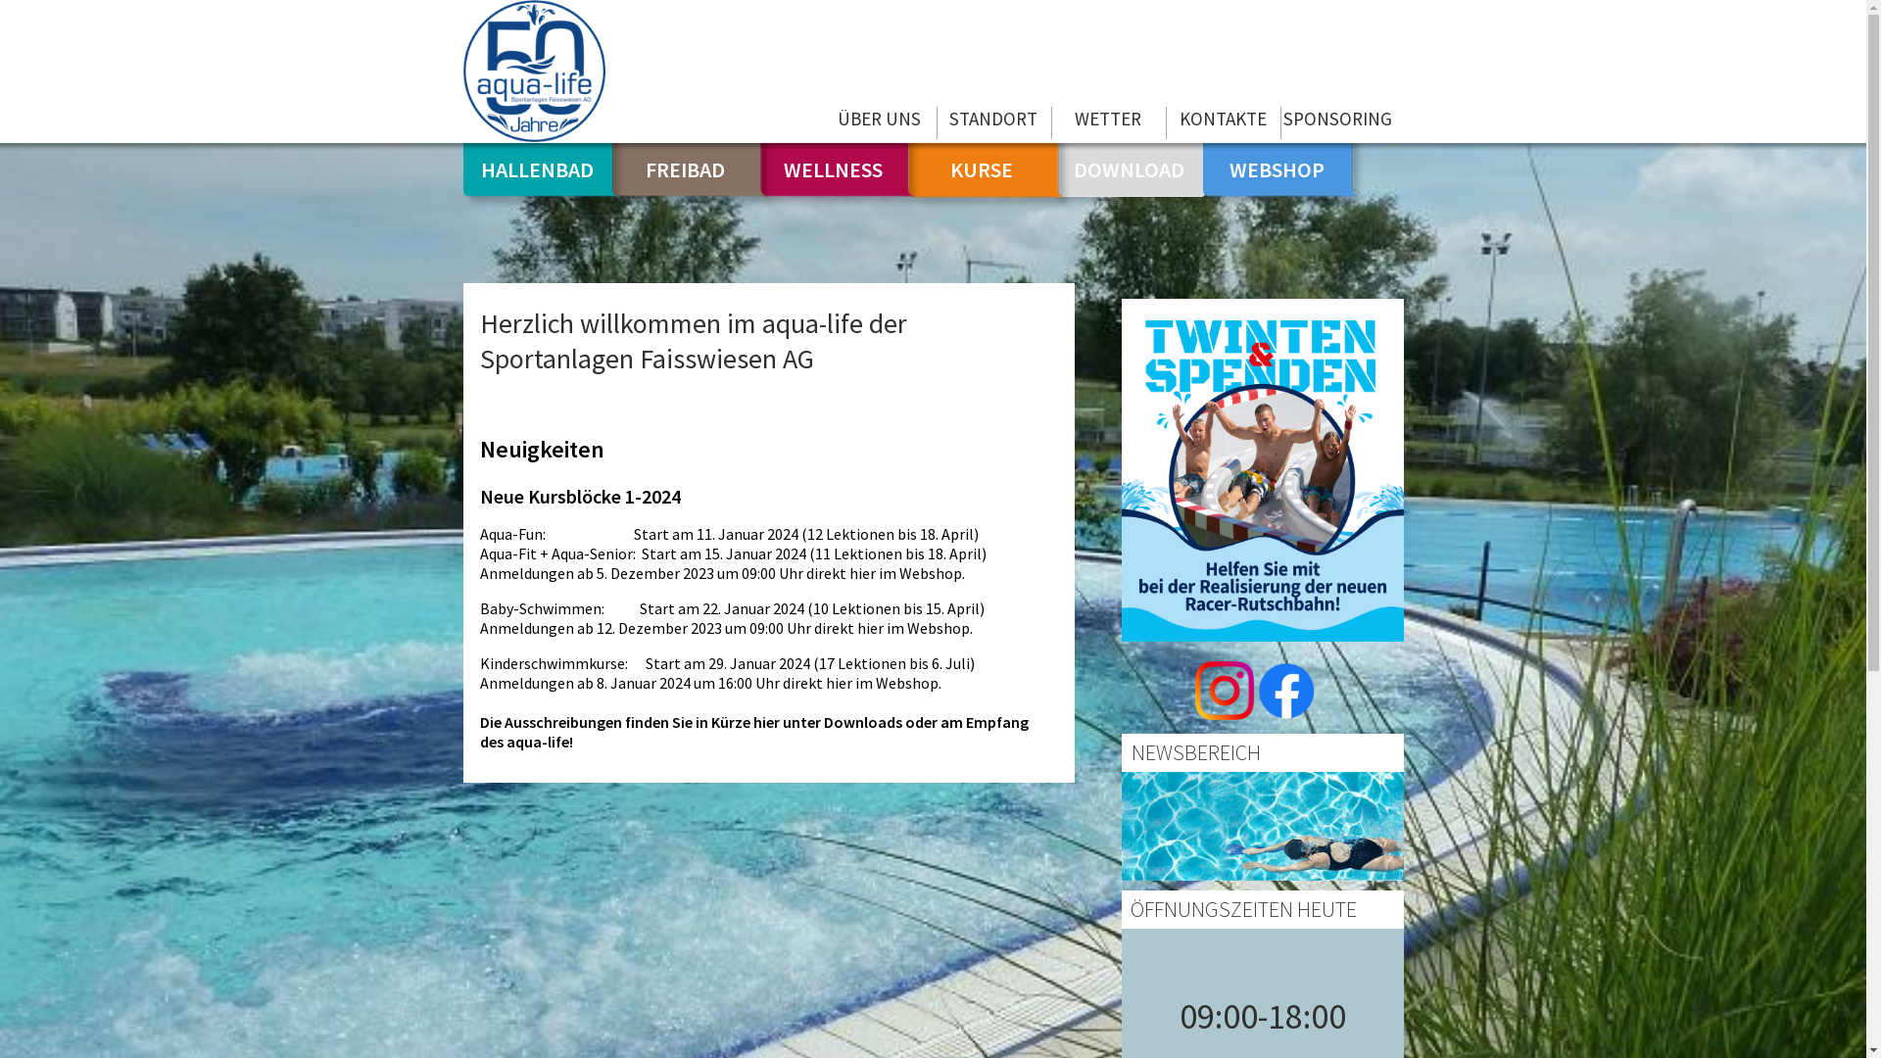 The height and width of the screenshot is (1058, 1881). I want to click on KONTAKTE, so click(1224, 123).